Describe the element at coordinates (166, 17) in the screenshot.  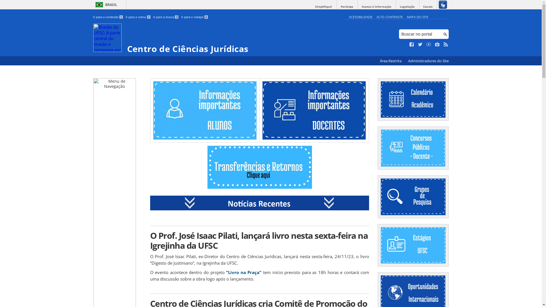
I see `Ir para a busca 3` at that location.